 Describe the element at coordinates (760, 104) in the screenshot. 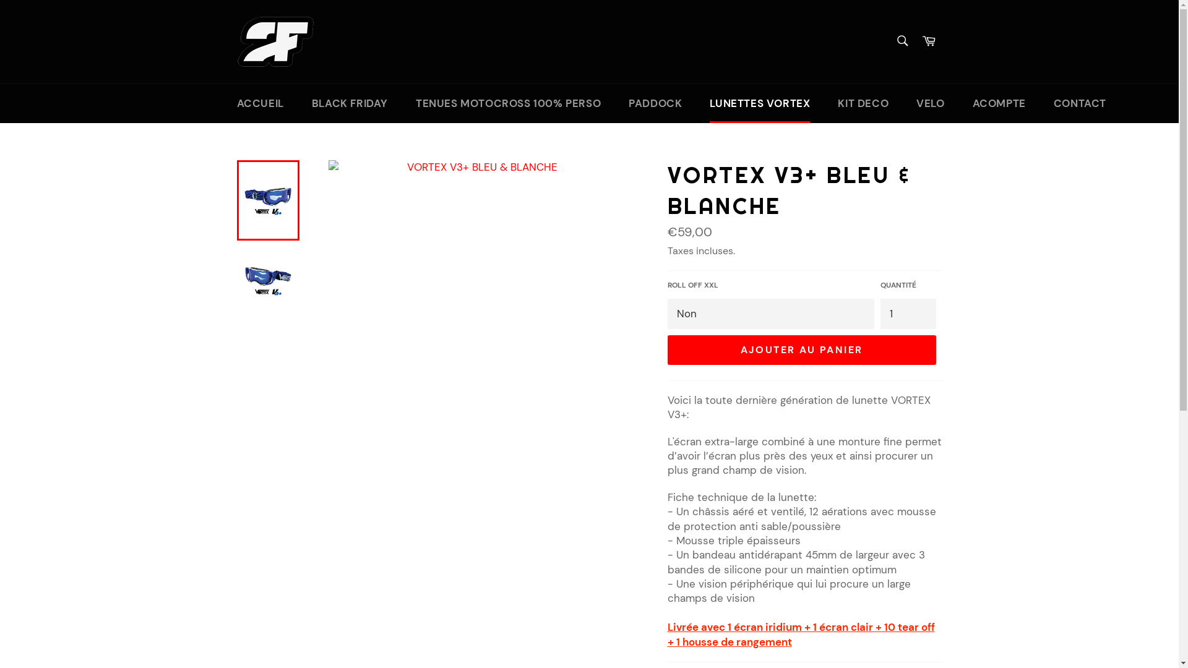

I see `LUNETTES VORTEX` at that location.